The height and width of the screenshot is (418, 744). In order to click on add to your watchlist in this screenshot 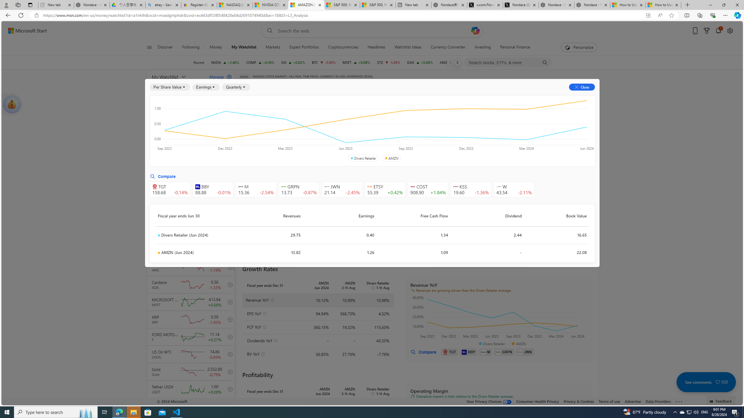, I will do `click(229, 406)`.